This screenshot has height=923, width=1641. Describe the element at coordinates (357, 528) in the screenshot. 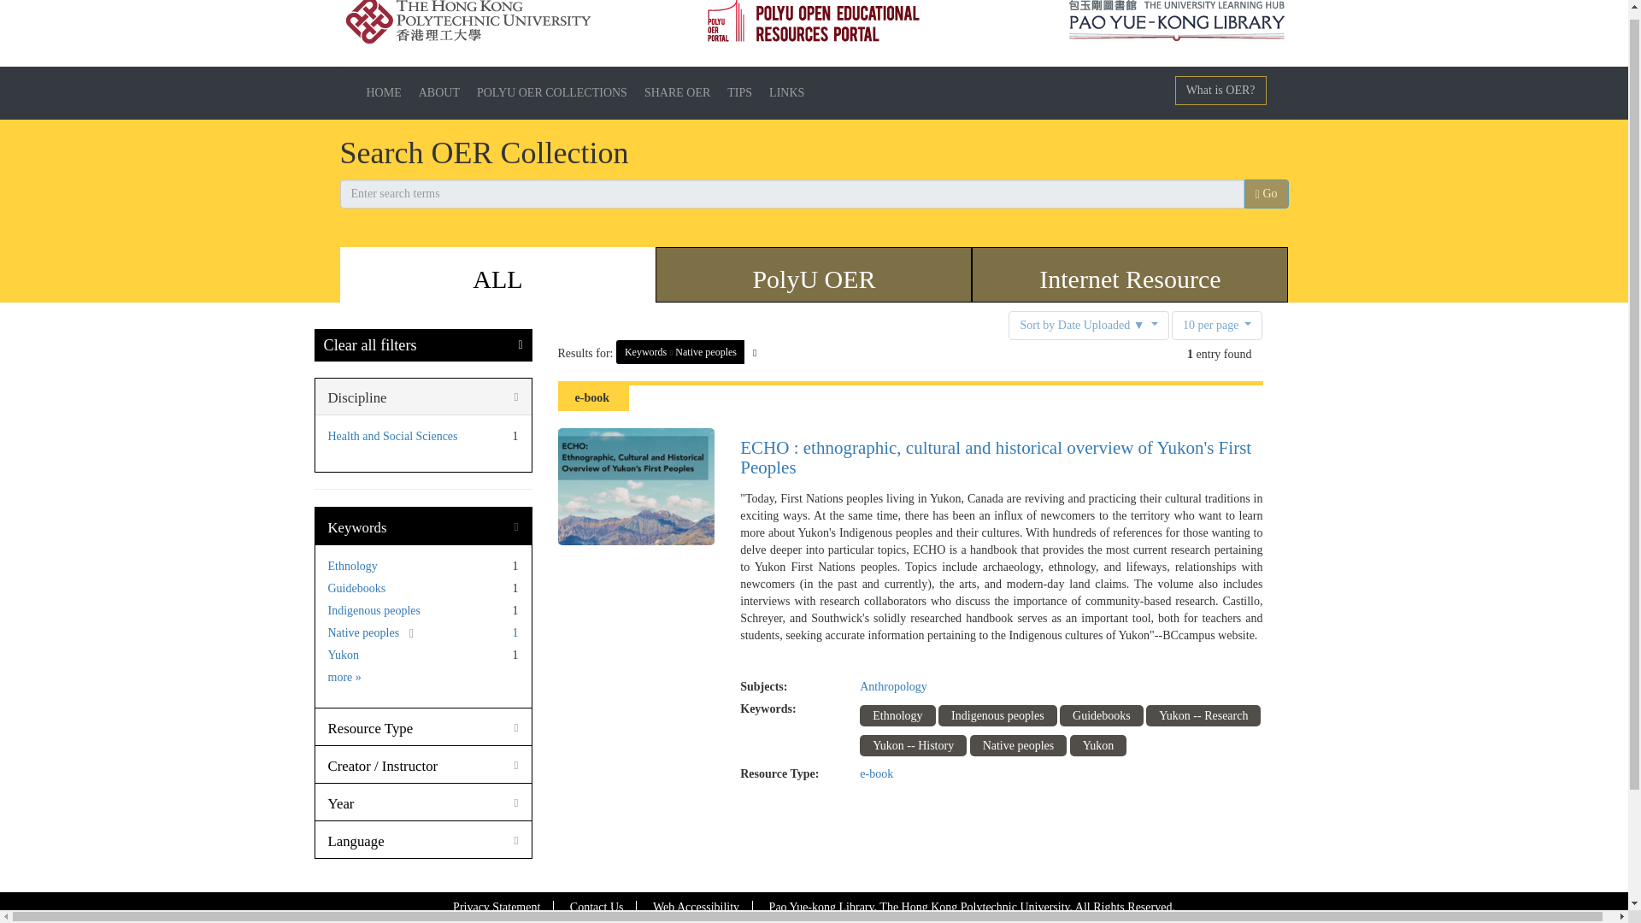

I see `collapse expand` at that location.